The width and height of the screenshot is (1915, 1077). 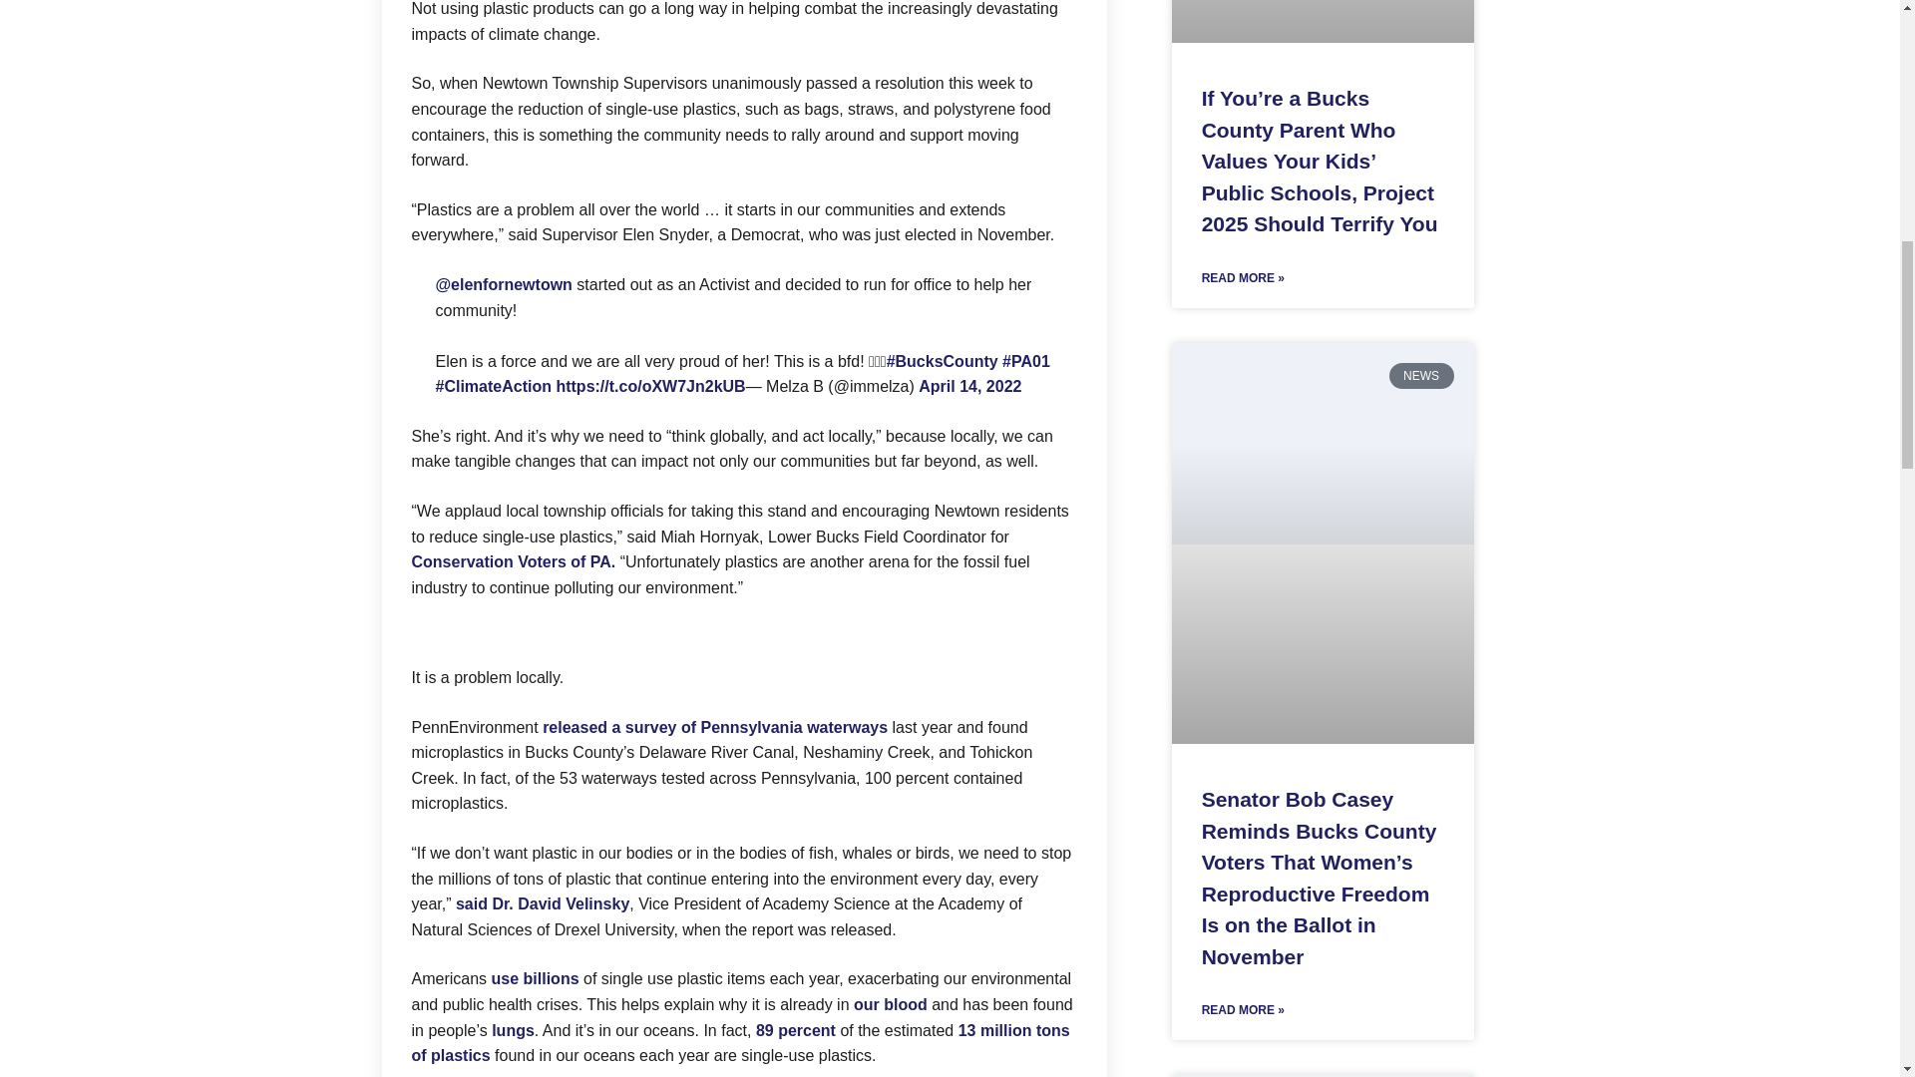 I want to click on lungs, so click(x=511, y=1030).